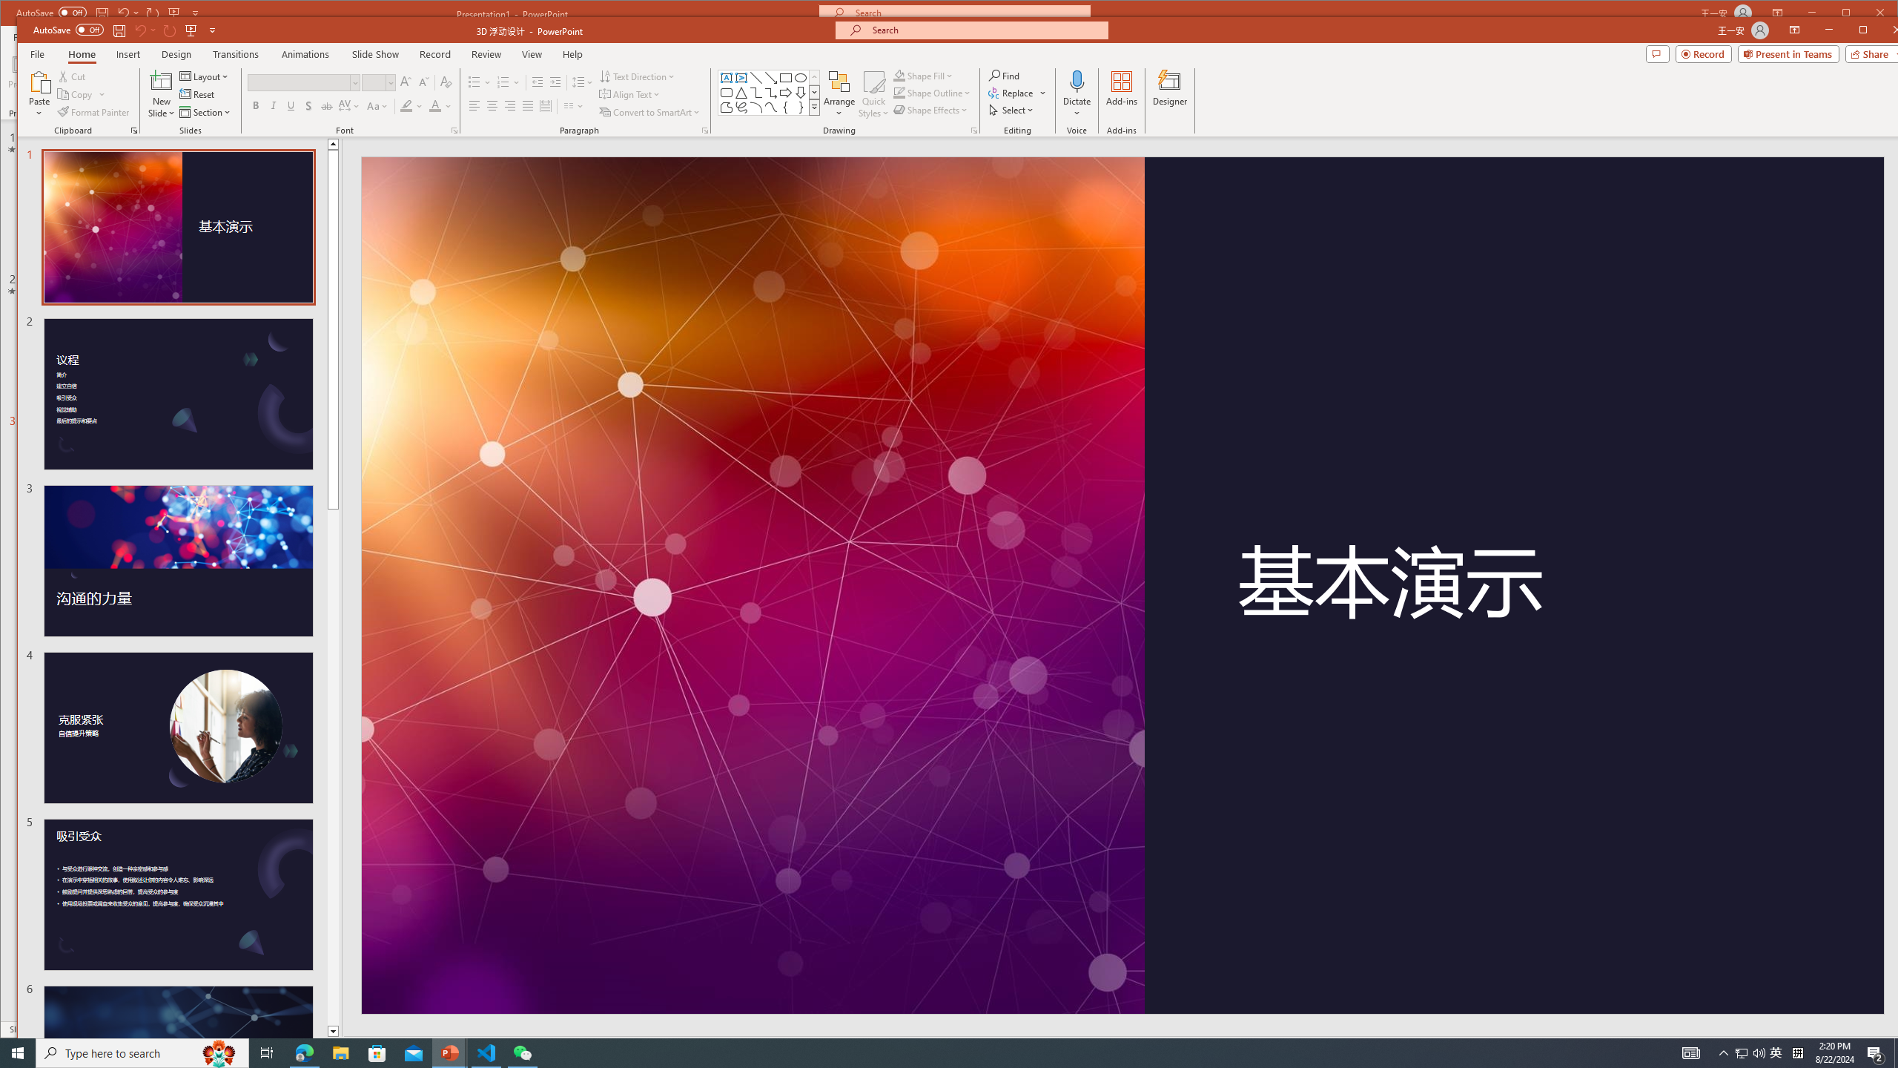 The height and width of the screenshot is (1068, 1898). I want to click on Spell Check , so click(86, 1047).